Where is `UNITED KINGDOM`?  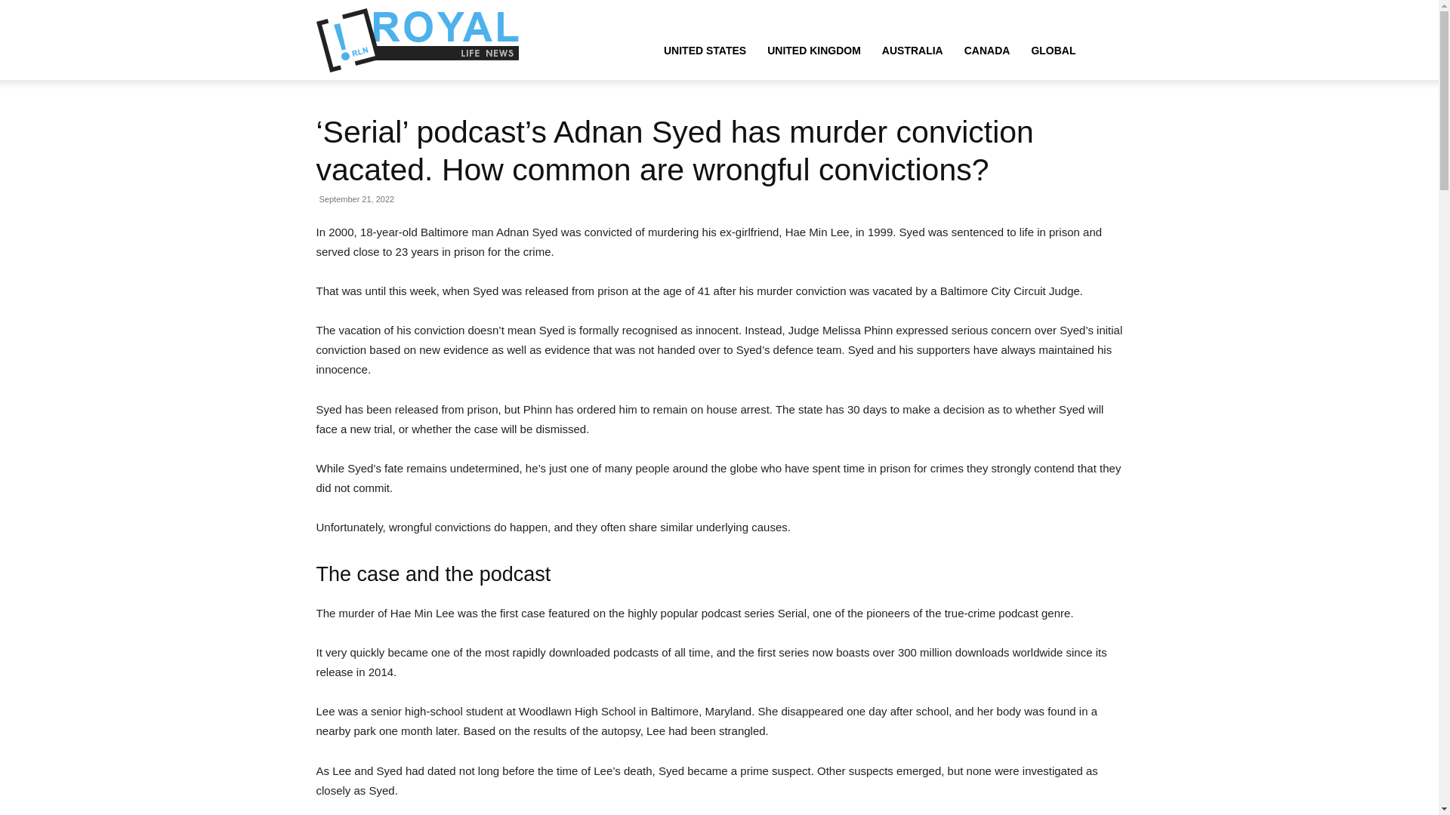
UNITED KINGDOM is located at coordinates (814, 50).